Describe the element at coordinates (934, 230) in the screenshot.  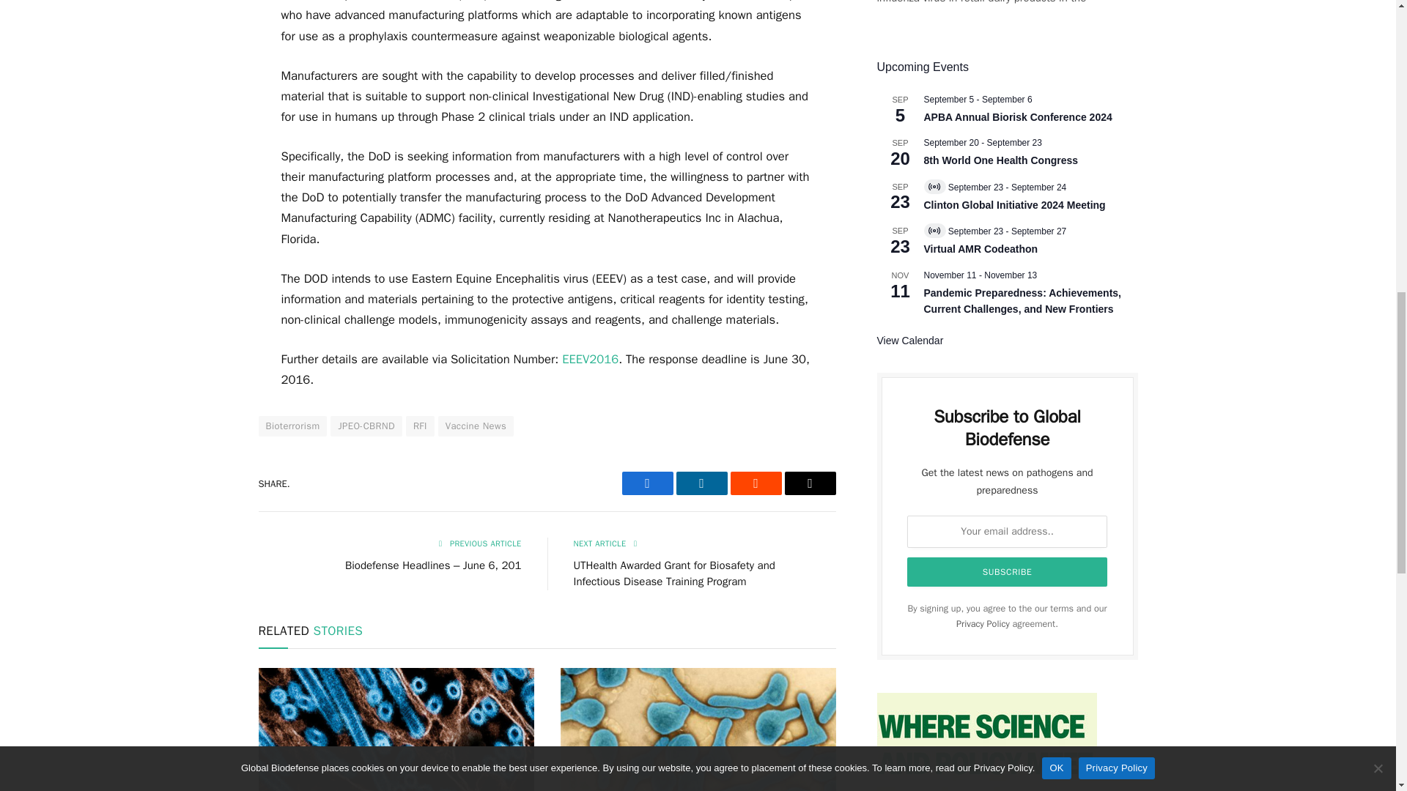
I see `Virtual Event` at that location.